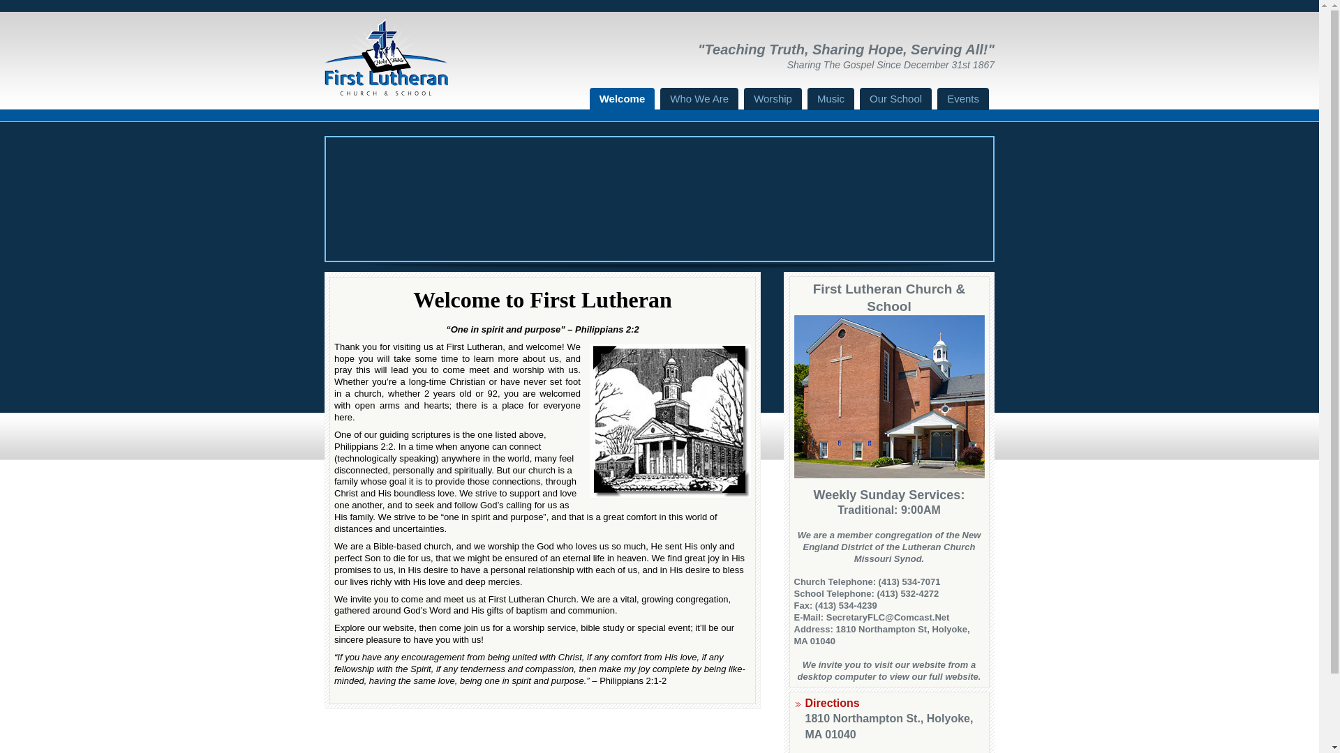 The height and width of the screenshot is (753, 1340). What do you see at coordinates (615, 100) in the screenshot?
I see `Skip to content` at bounding box center [615, 100].